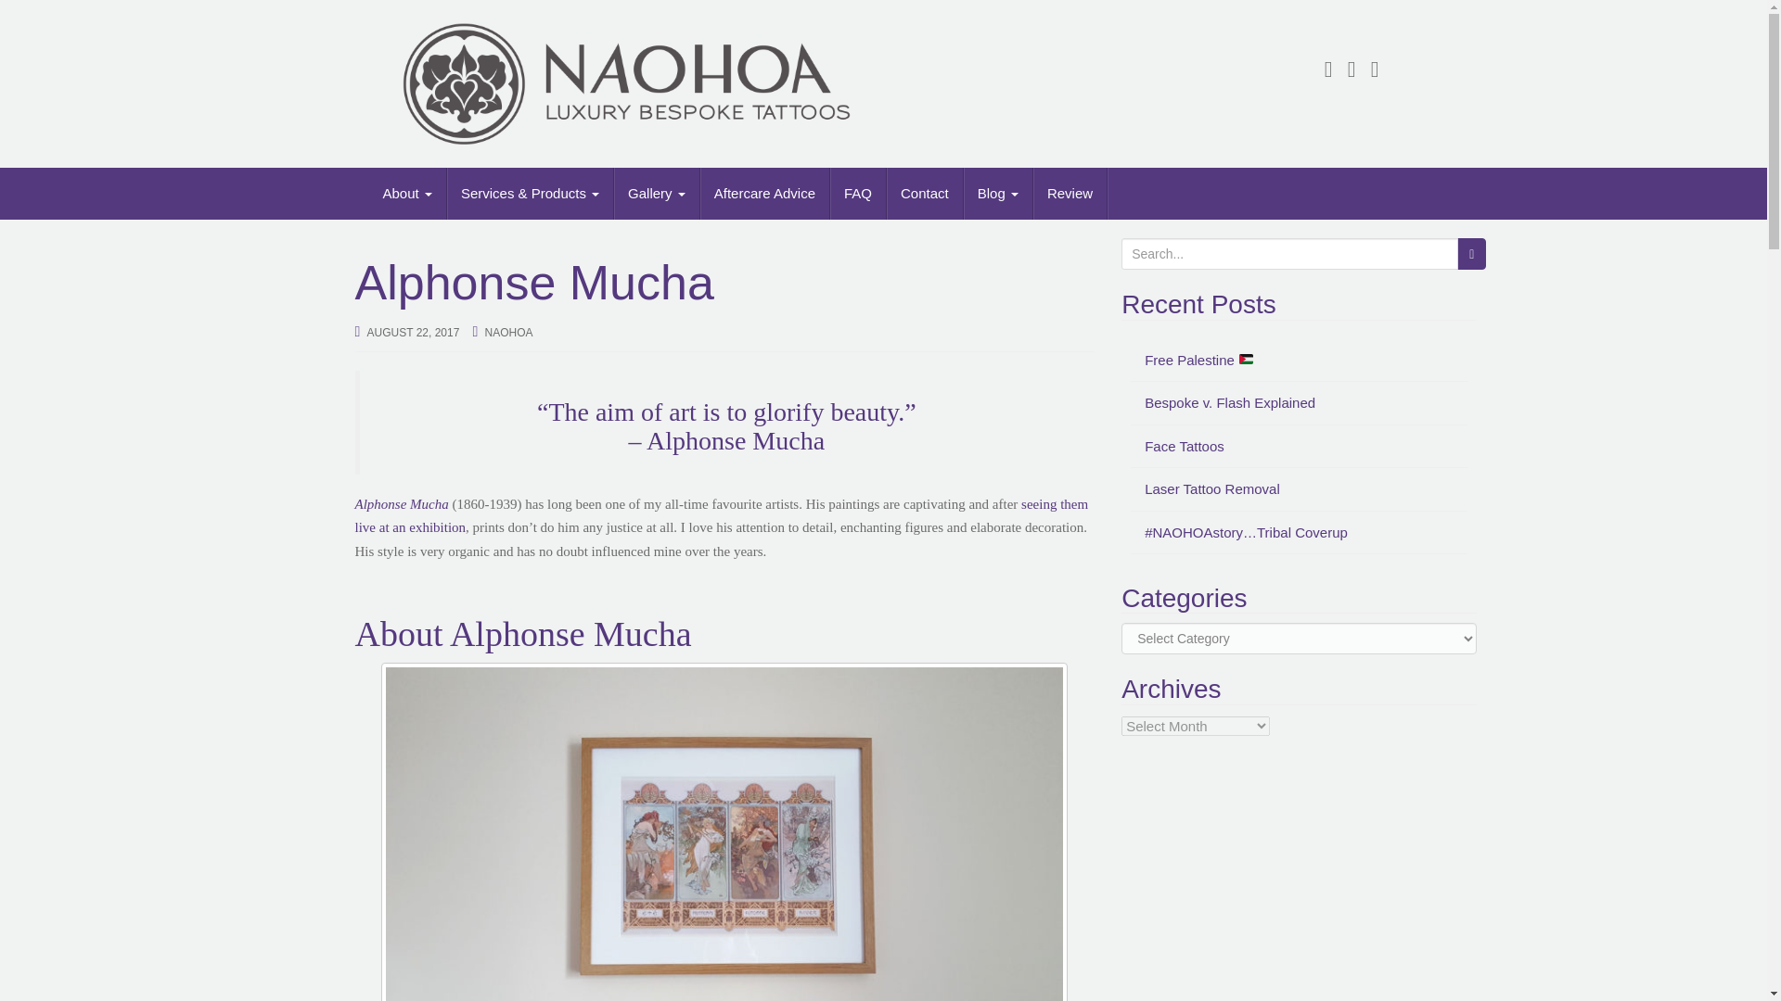 This screenshot has height=1001, width=1781. What do you see at coordinates (380, 503) in the screenshot?
I see `Alphonse` at bounding box center [380, 503].